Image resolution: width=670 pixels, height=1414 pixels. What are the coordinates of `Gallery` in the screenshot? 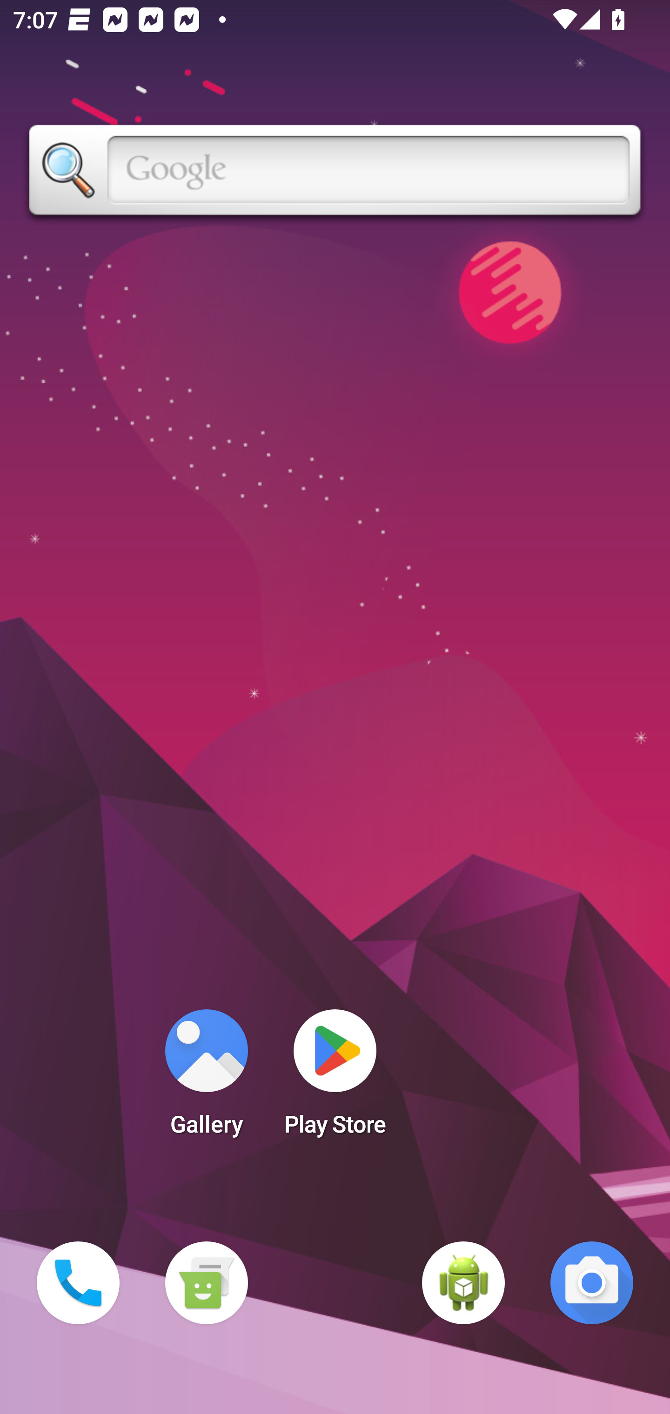 It's located at (206, 1078).